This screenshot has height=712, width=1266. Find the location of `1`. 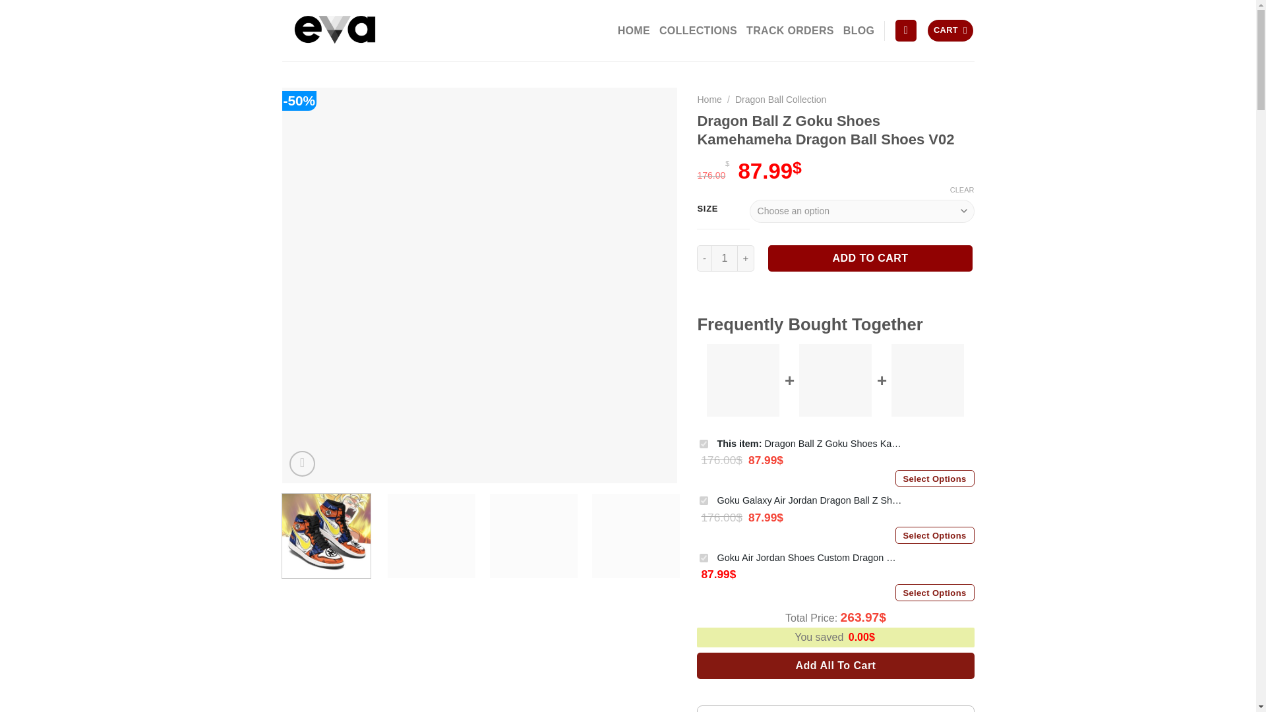

1 is located at coordinates (725, 258).